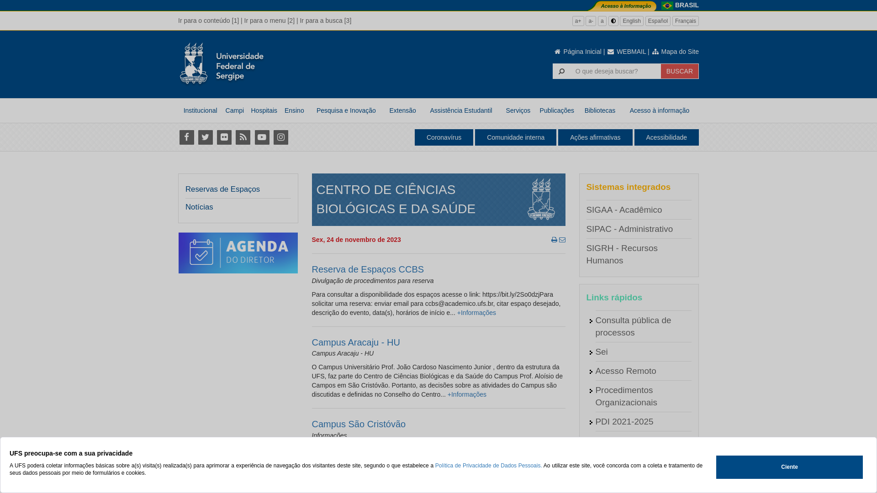 The height and width of the screenshot is (493, 877). What do you see at coordinates (200, 110) in the screenshot?
I see `Institucional` at bounding box center [200, 110].